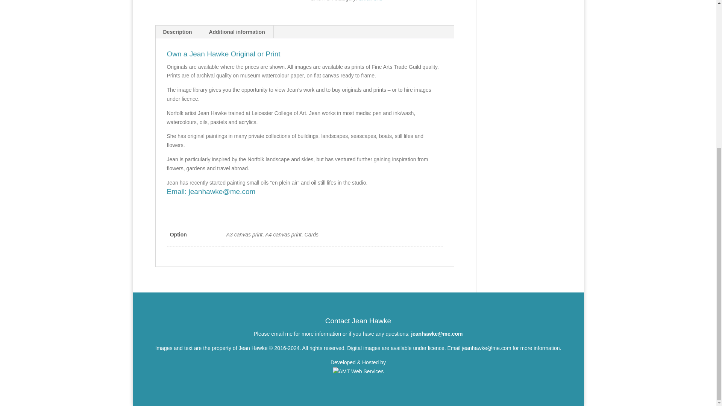  Describe the element at coordinates (371, 1) in the screenshot. I see `Small Oils` at that location.